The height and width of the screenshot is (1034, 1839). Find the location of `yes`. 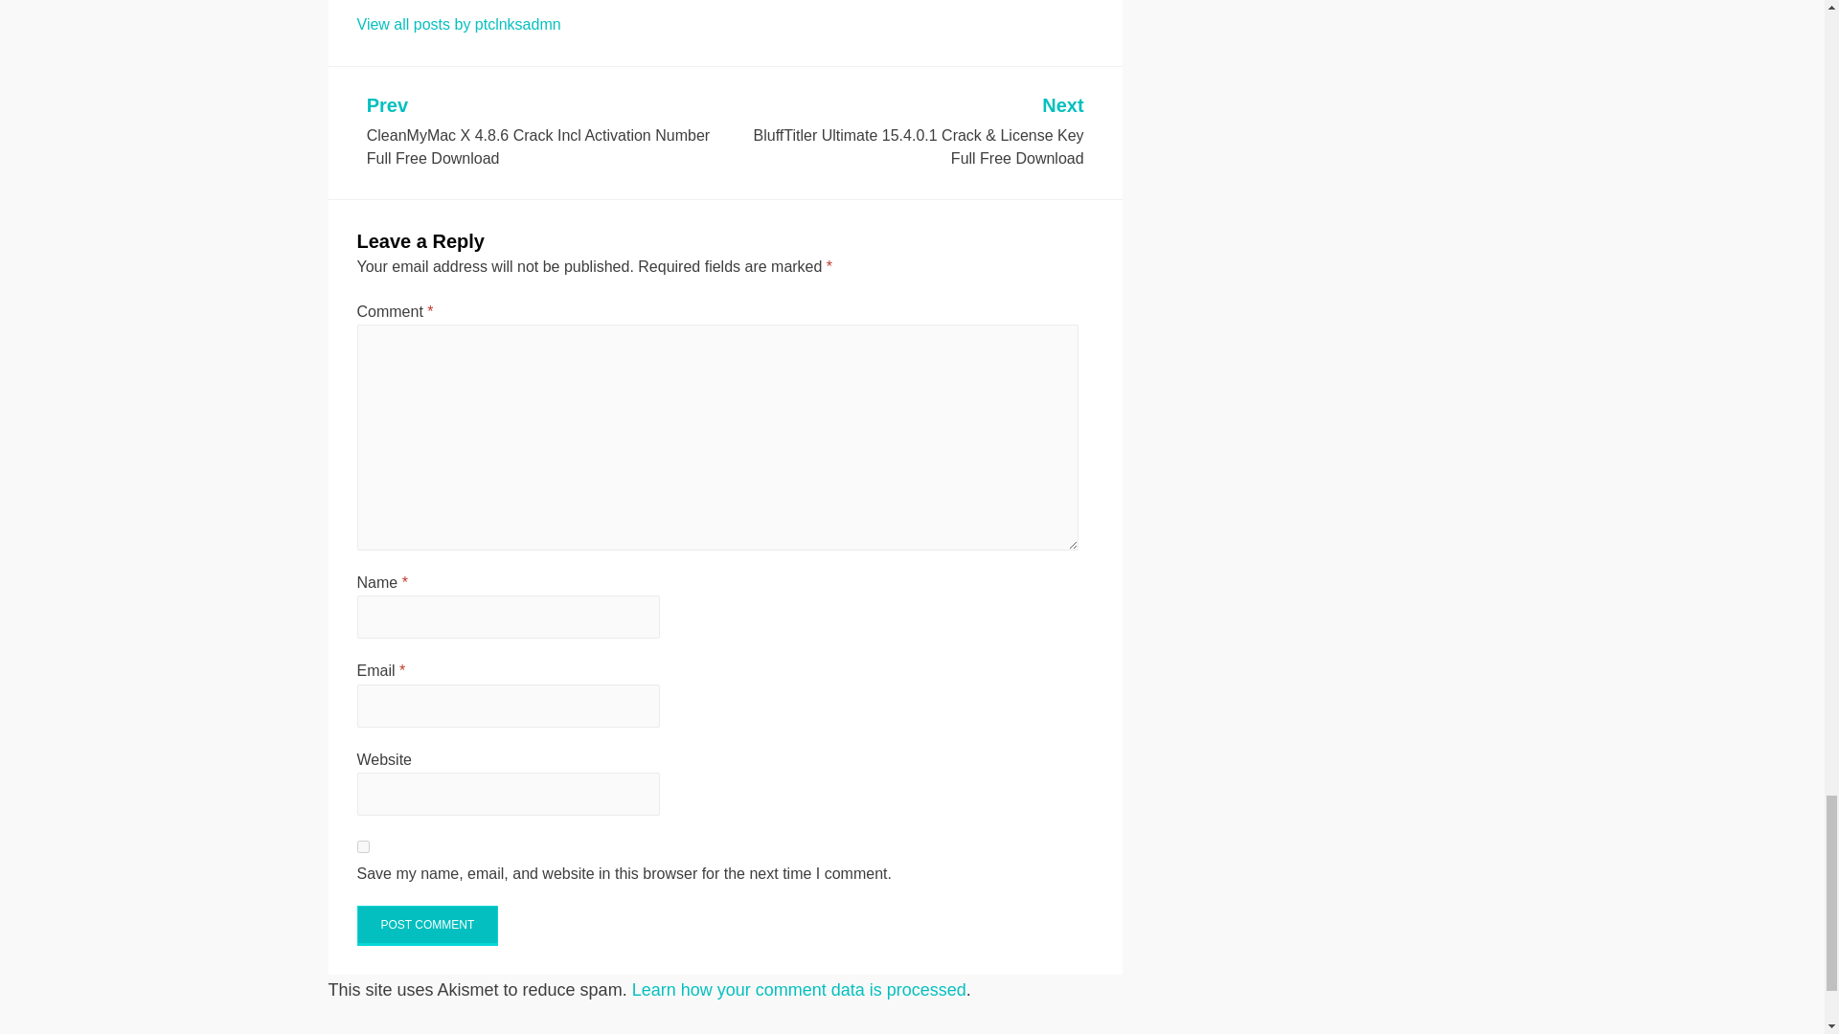

yes is located at coordinates (362, 846).